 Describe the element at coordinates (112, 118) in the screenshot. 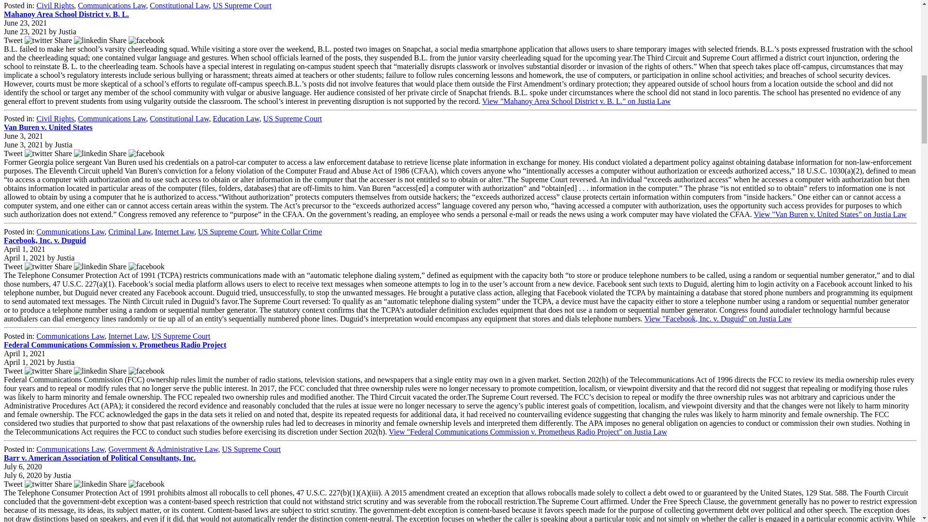

I see `View all posts in Communications Law` at that location.